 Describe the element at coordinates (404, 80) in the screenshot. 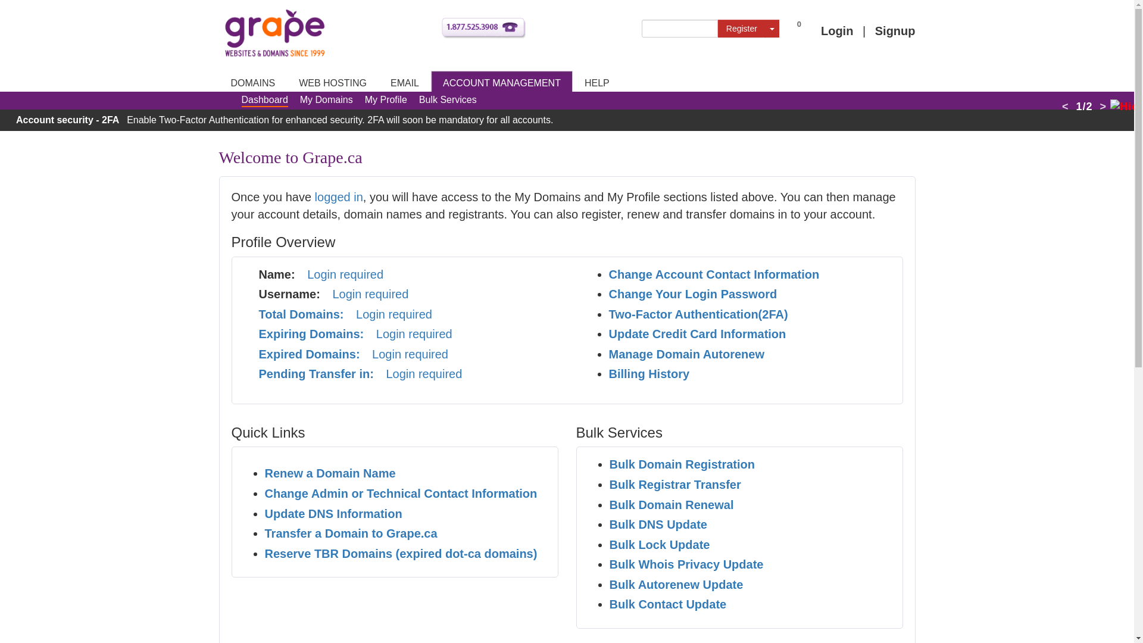

I see `EMAIL` at that location.